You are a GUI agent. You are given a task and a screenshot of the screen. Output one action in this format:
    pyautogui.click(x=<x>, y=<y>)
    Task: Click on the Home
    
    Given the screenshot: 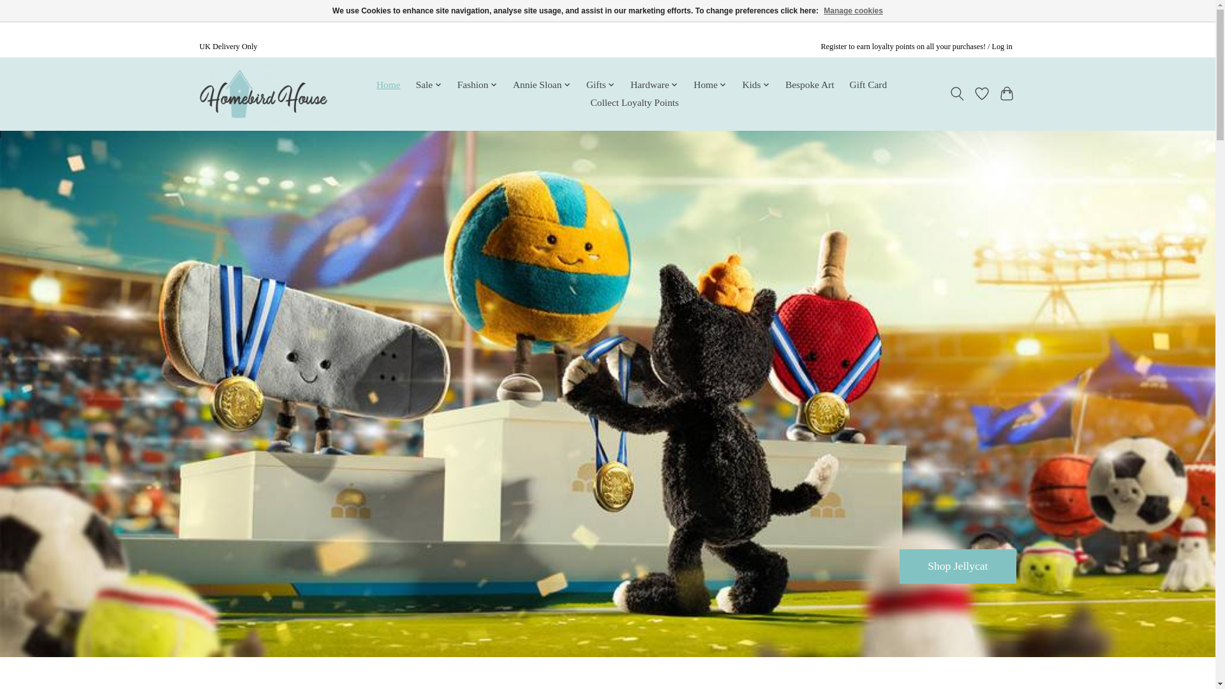 What is the action you would take?
    pyautogui.click(x=389, y=85)
    